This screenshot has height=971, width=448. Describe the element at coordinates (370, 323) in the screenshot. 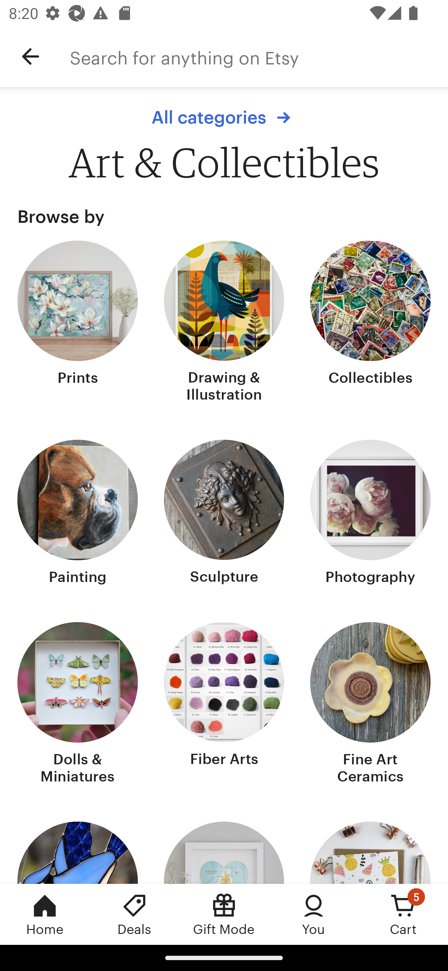

I see `Collectibles` at that location.